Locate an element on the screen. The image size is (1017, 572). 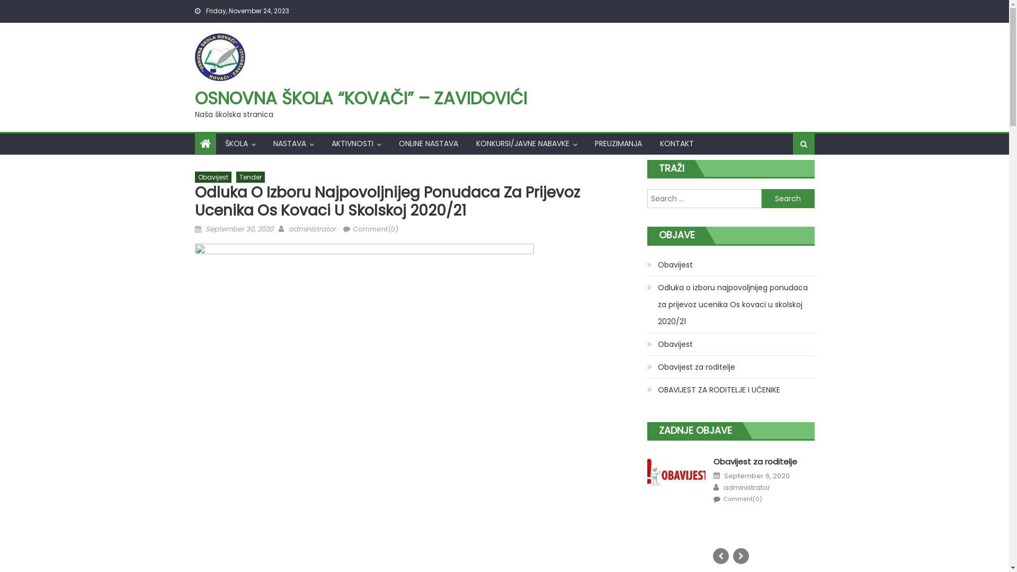
KONKURSI/JAVNE NABAVKE is located at coordinates (523, 144).